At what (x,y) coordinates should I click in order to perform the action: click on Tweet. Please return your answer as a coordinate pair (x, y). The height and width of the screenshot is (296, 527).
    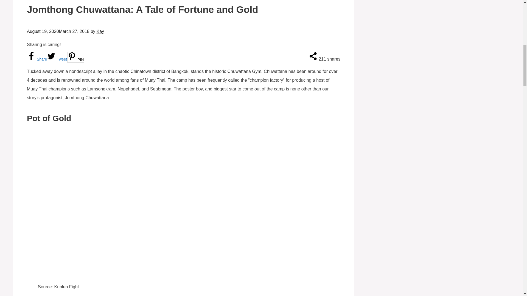
    Looking at the image, I should click on (57, 59).